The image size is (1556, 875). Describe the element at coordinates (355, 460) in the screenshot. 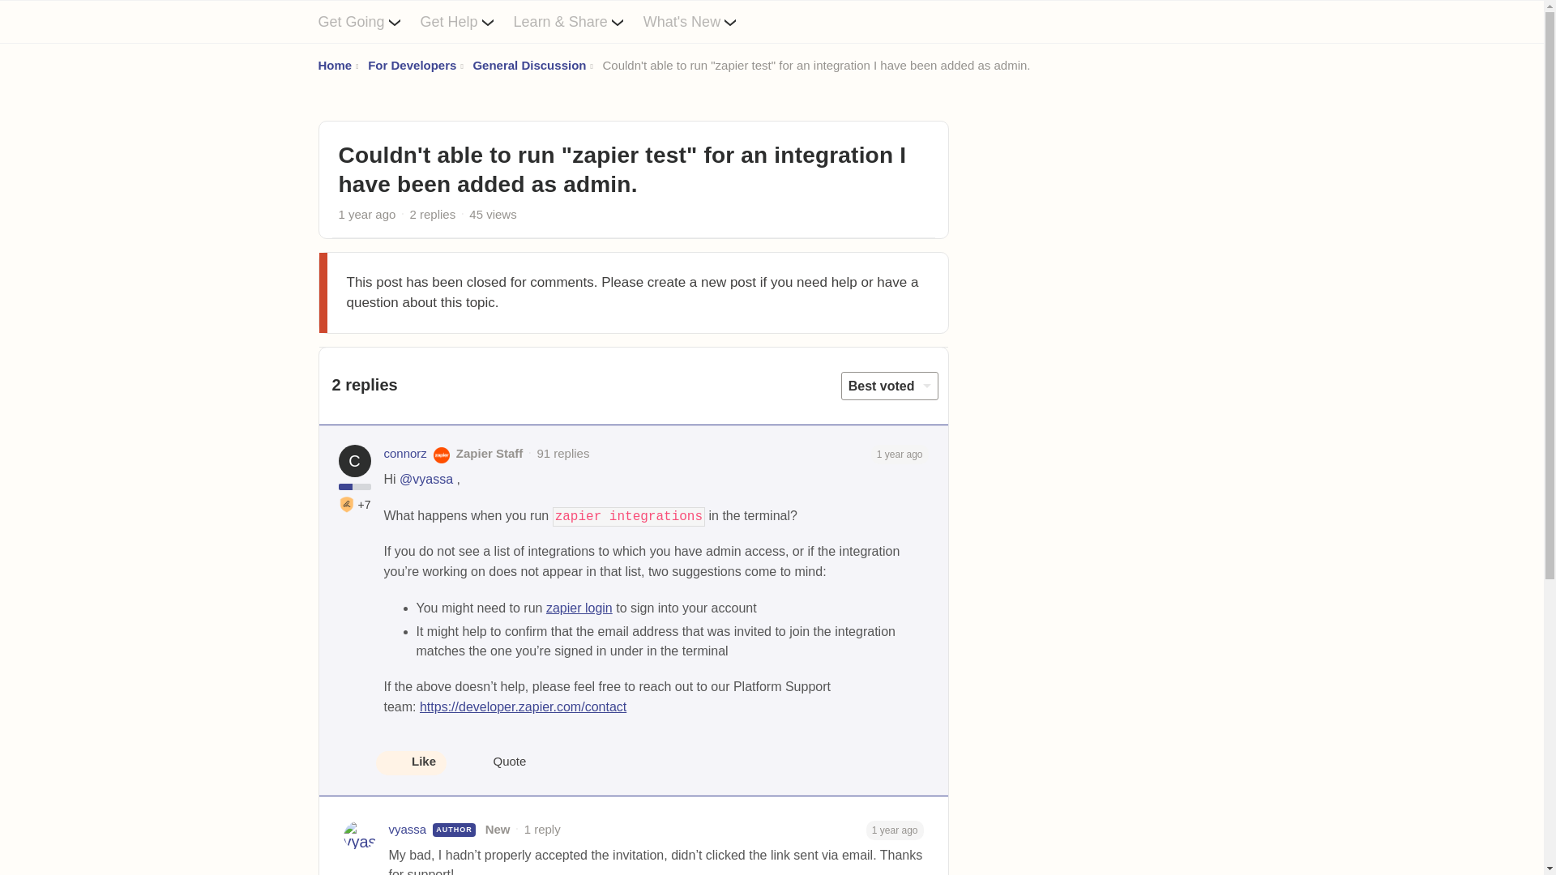

I see `C` at that location.